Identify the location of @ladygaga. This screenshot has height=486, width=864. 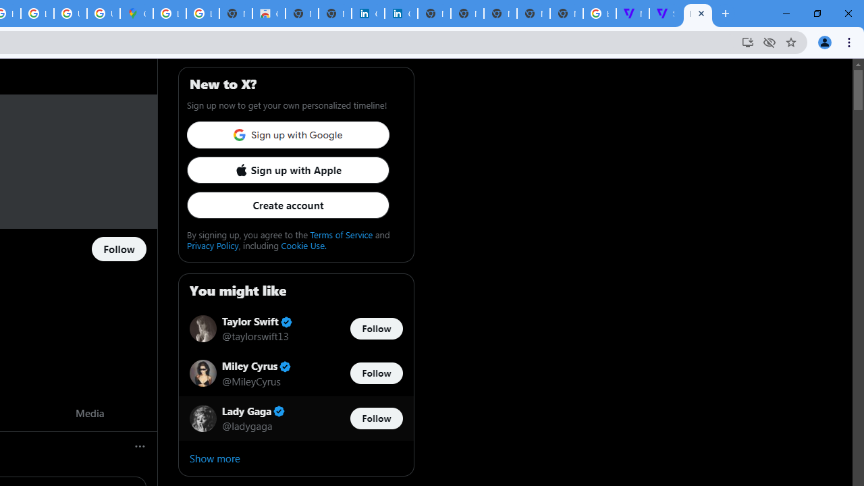
(247, 425).